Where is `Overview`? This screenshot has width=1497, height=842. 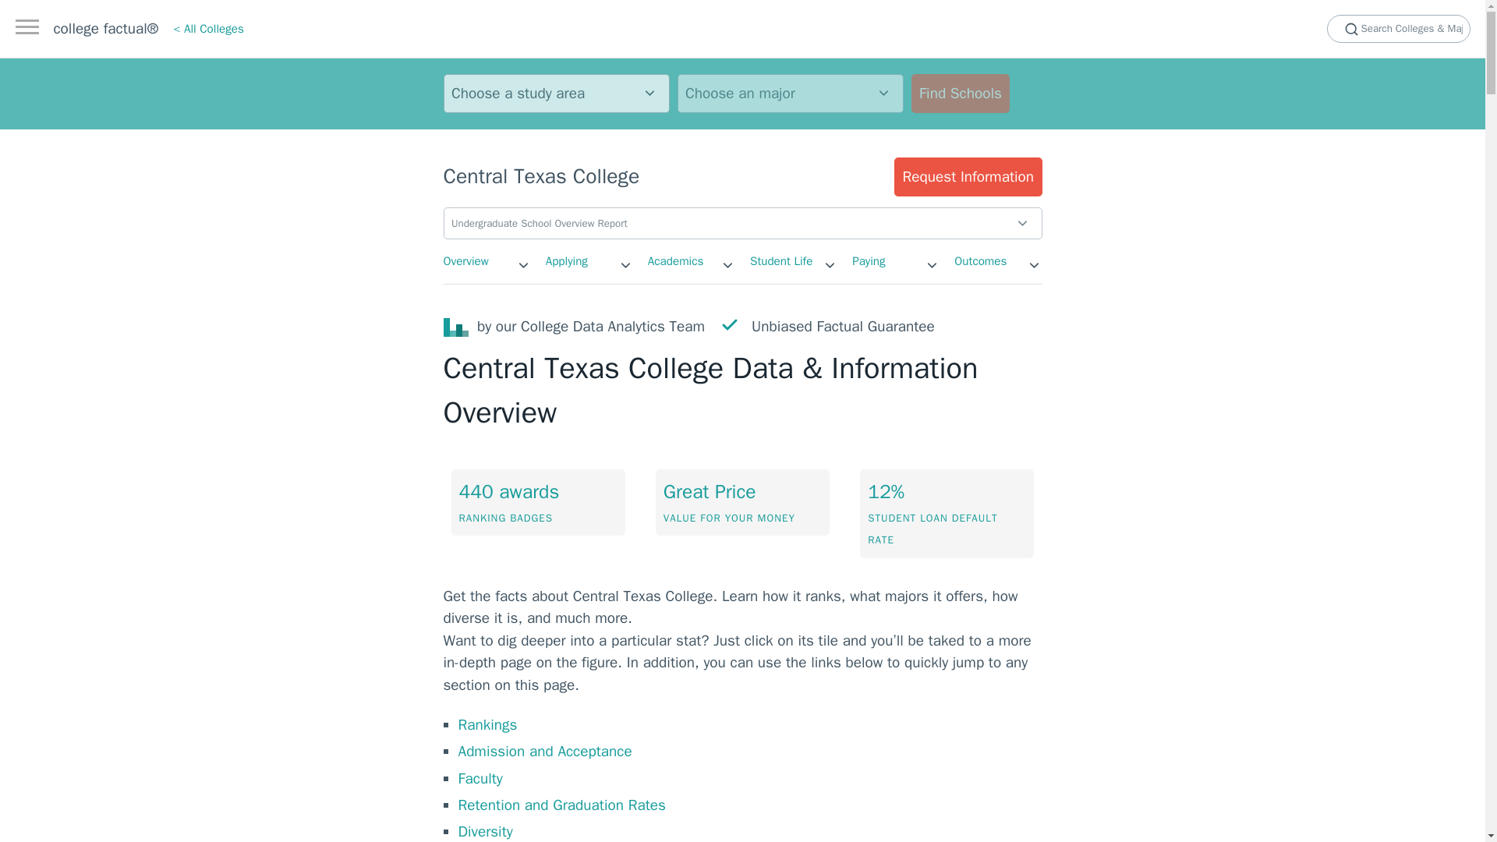
Overview is located at coordinates (465, 260).